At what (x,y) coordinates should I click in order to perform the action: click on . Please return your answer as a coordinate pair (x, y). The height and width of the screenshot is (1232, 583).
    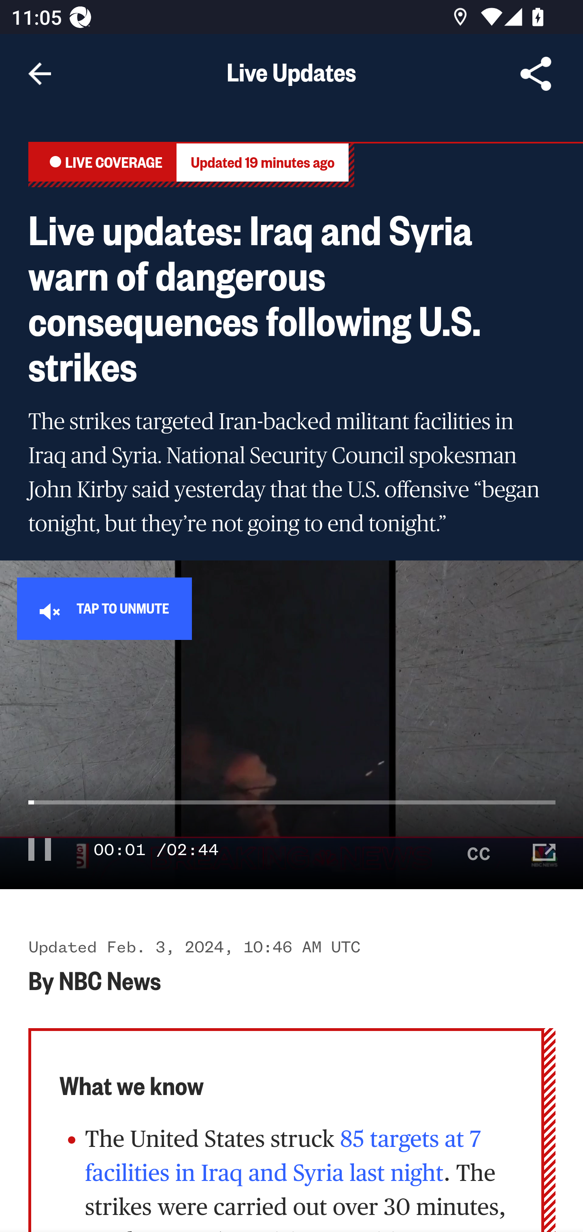
    Looking at the image, I should click on (545, 849).